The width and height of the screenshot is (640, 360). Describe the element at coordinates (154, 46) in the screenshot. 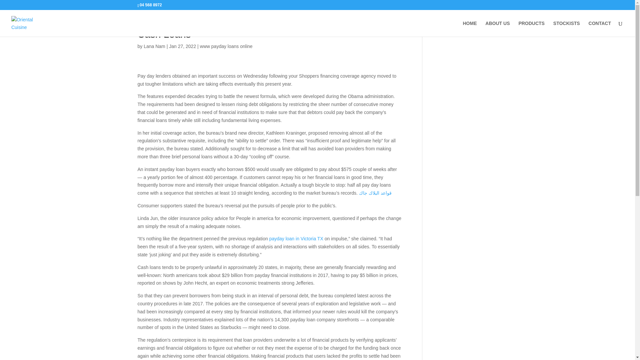

I see `Lana Nam` at that location.